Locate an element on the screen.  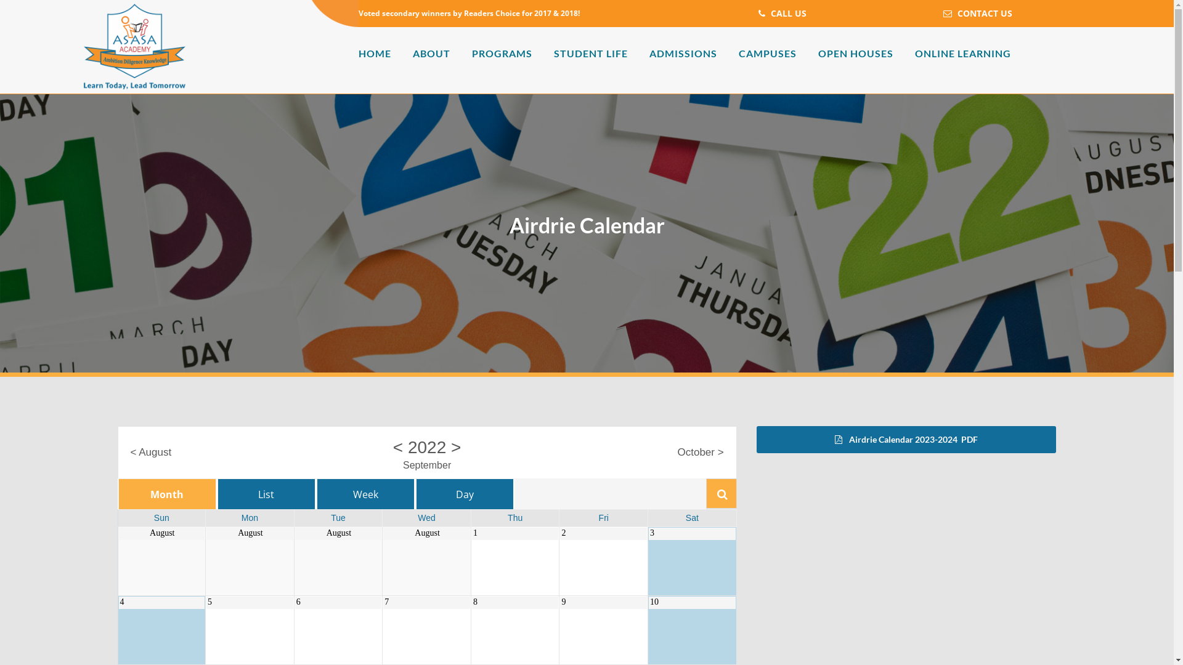
Week is located at coordinates (366, 494).